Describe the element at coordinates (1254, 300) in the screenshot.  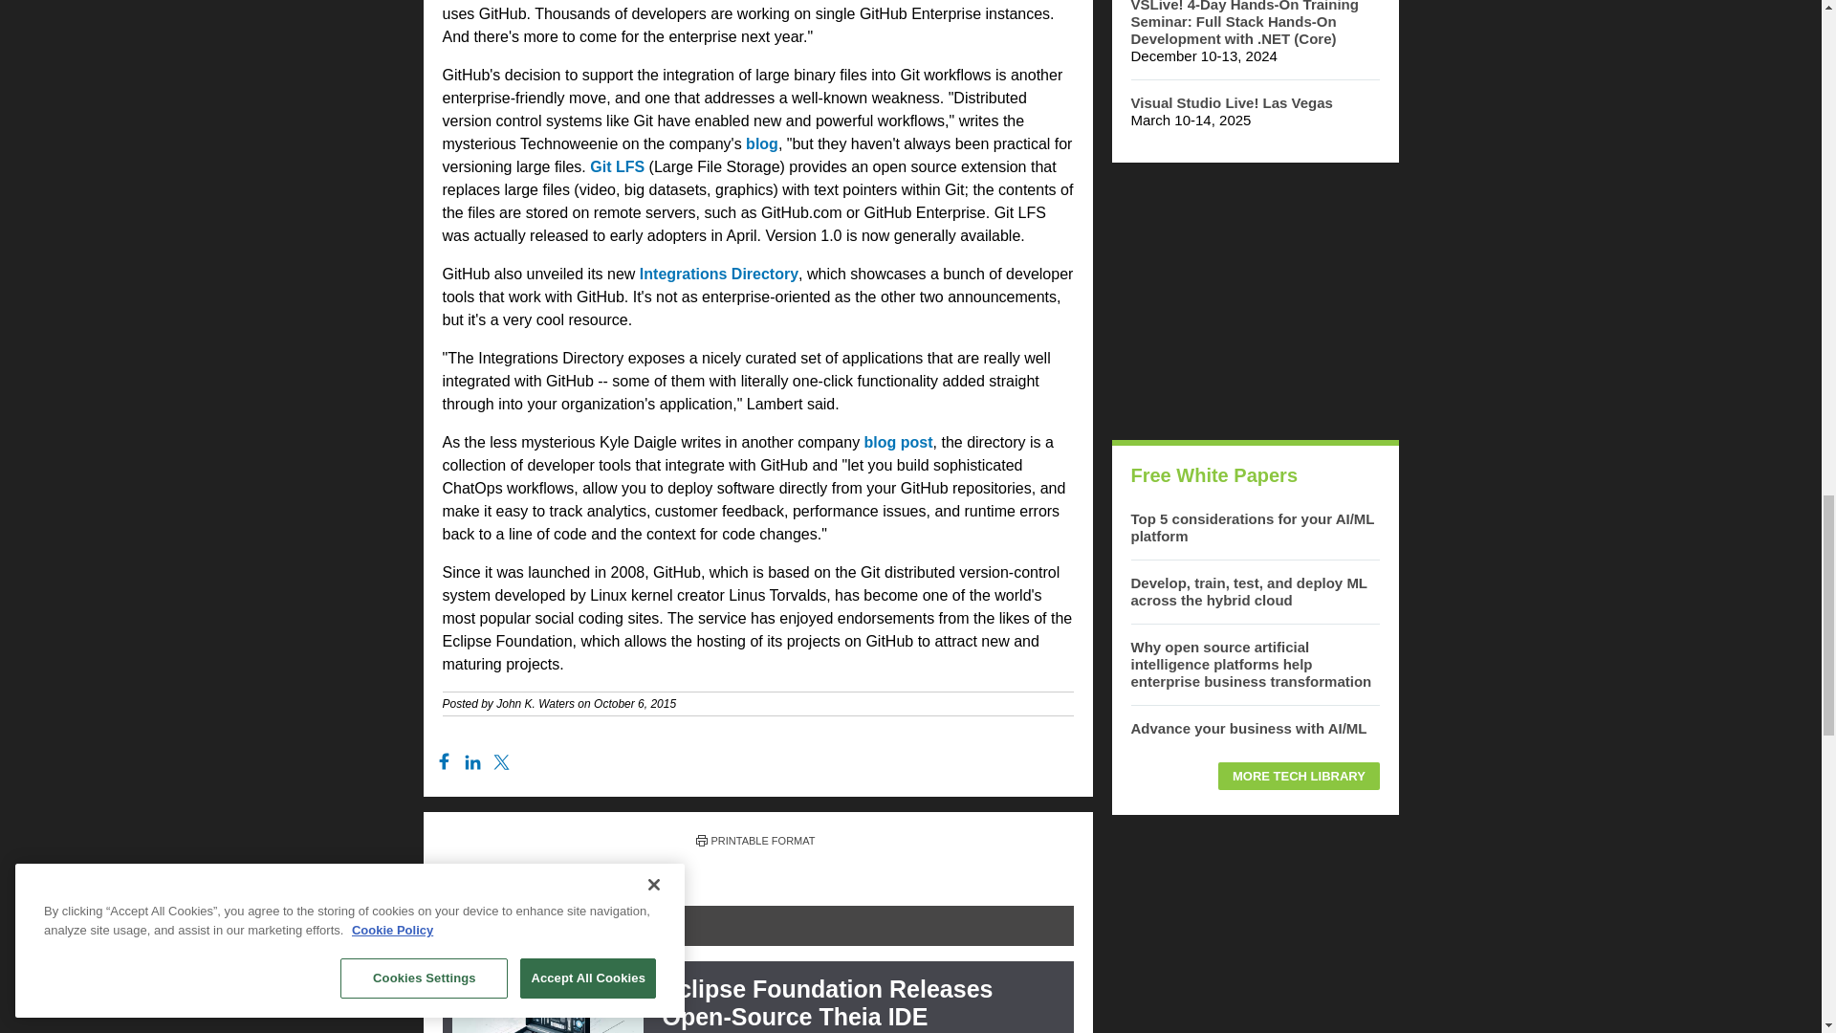
I see `3rd party ad content` at that location.